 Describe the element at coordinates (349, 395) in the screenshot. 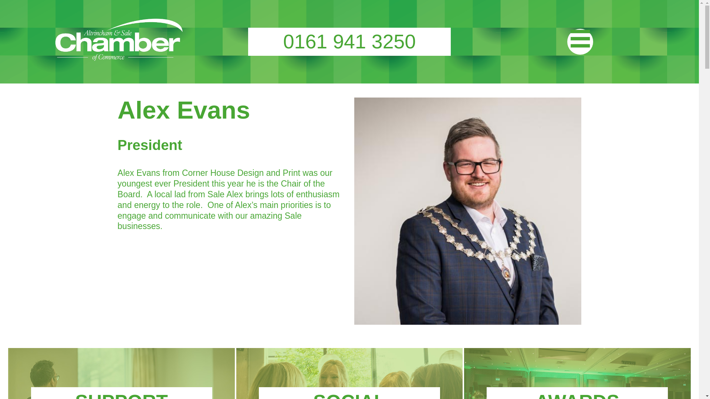

I see `SOCIAL` at that location.